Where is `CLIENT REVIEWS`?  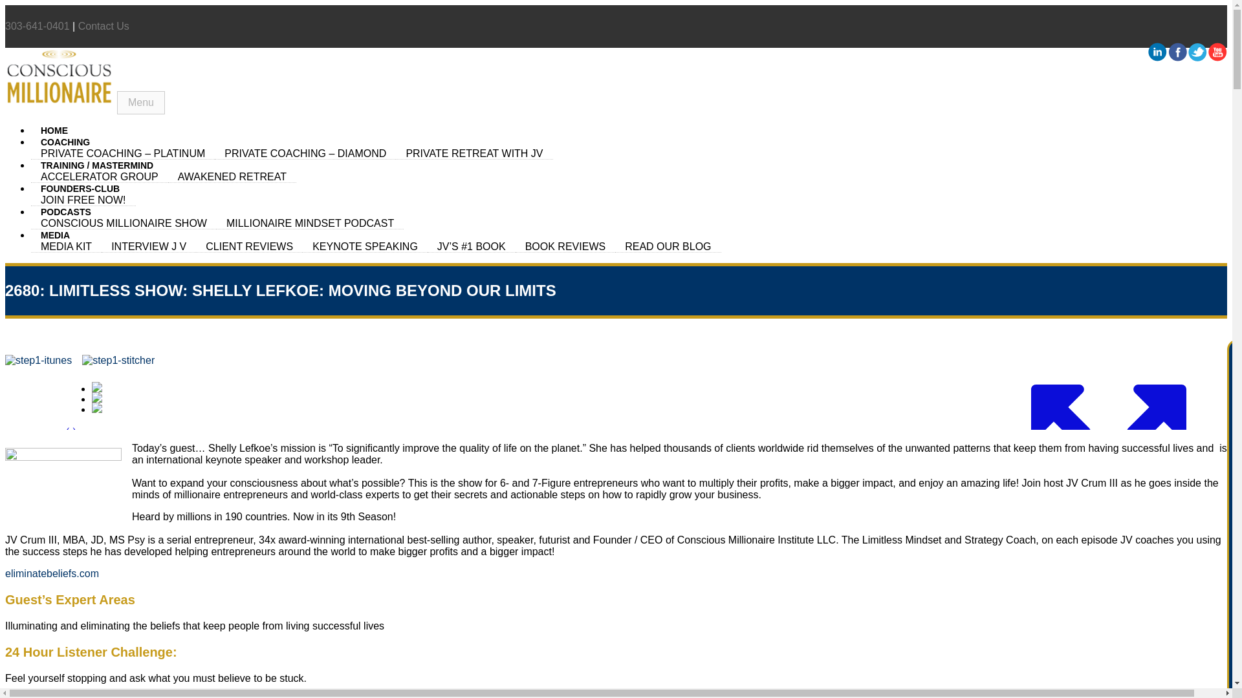
CLIENT REVIEWS is located at coordinates (250, 246).